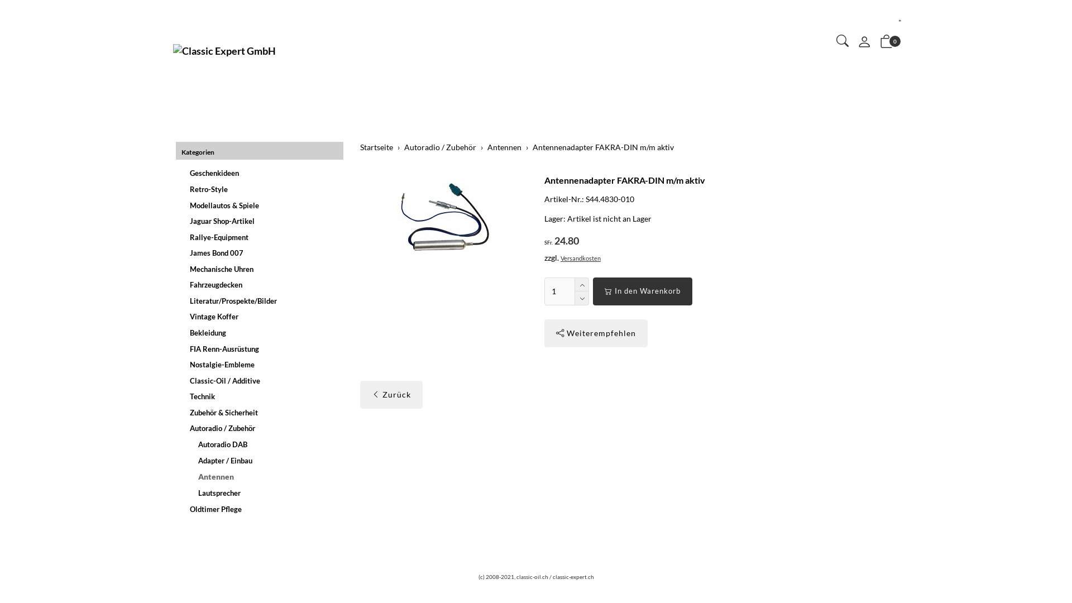 The height and width of the screenshot is (603, 1072). I want to click on Fahrzeugdecken, so click(261, 285).